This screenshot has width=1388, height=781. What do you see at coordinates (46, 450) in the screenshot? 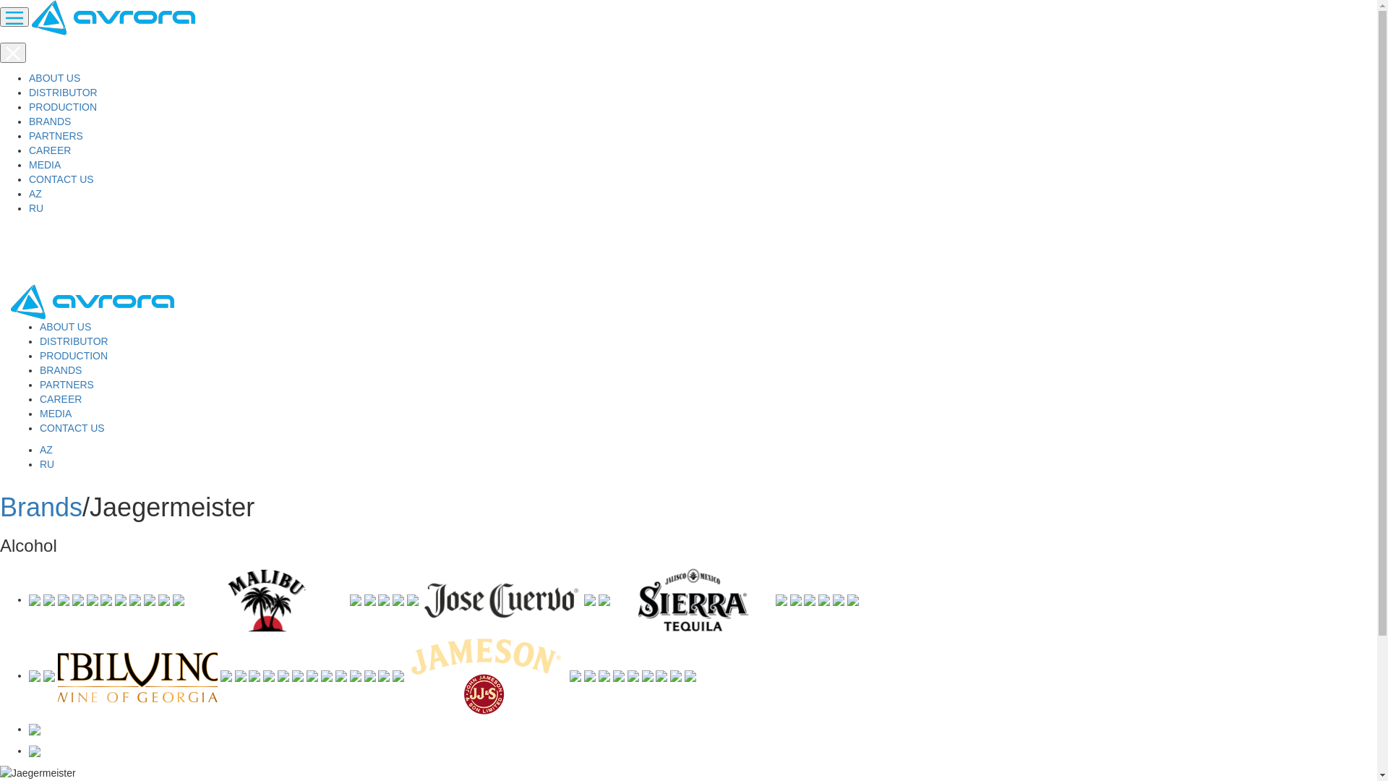
I see `AZ` at bounding box center [46, 450].